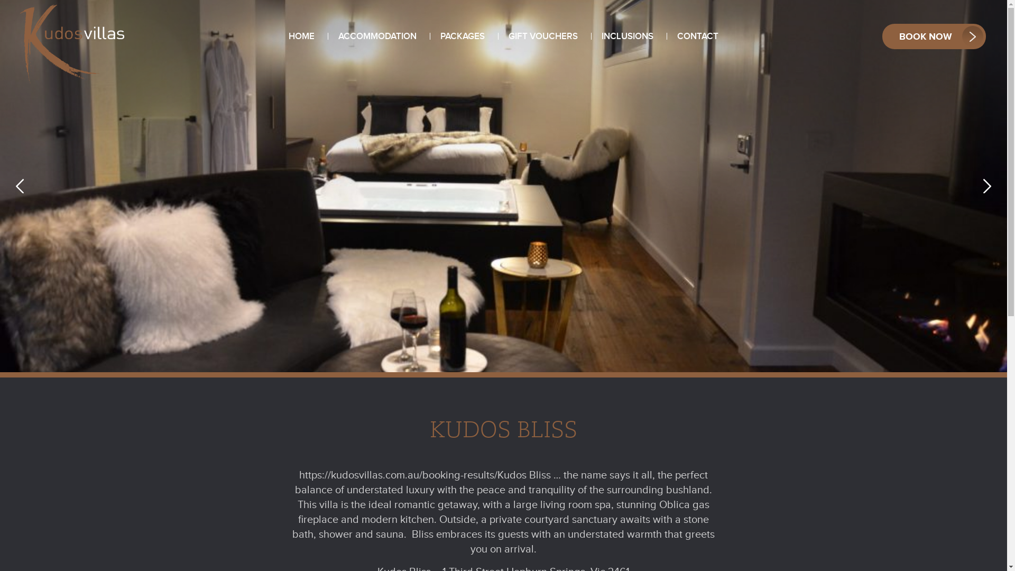 This screenshot has width=1015, height=571. Describe the element at coordinates (628, 36) in the screenshot. I see `INCLUSIONS` at that location.